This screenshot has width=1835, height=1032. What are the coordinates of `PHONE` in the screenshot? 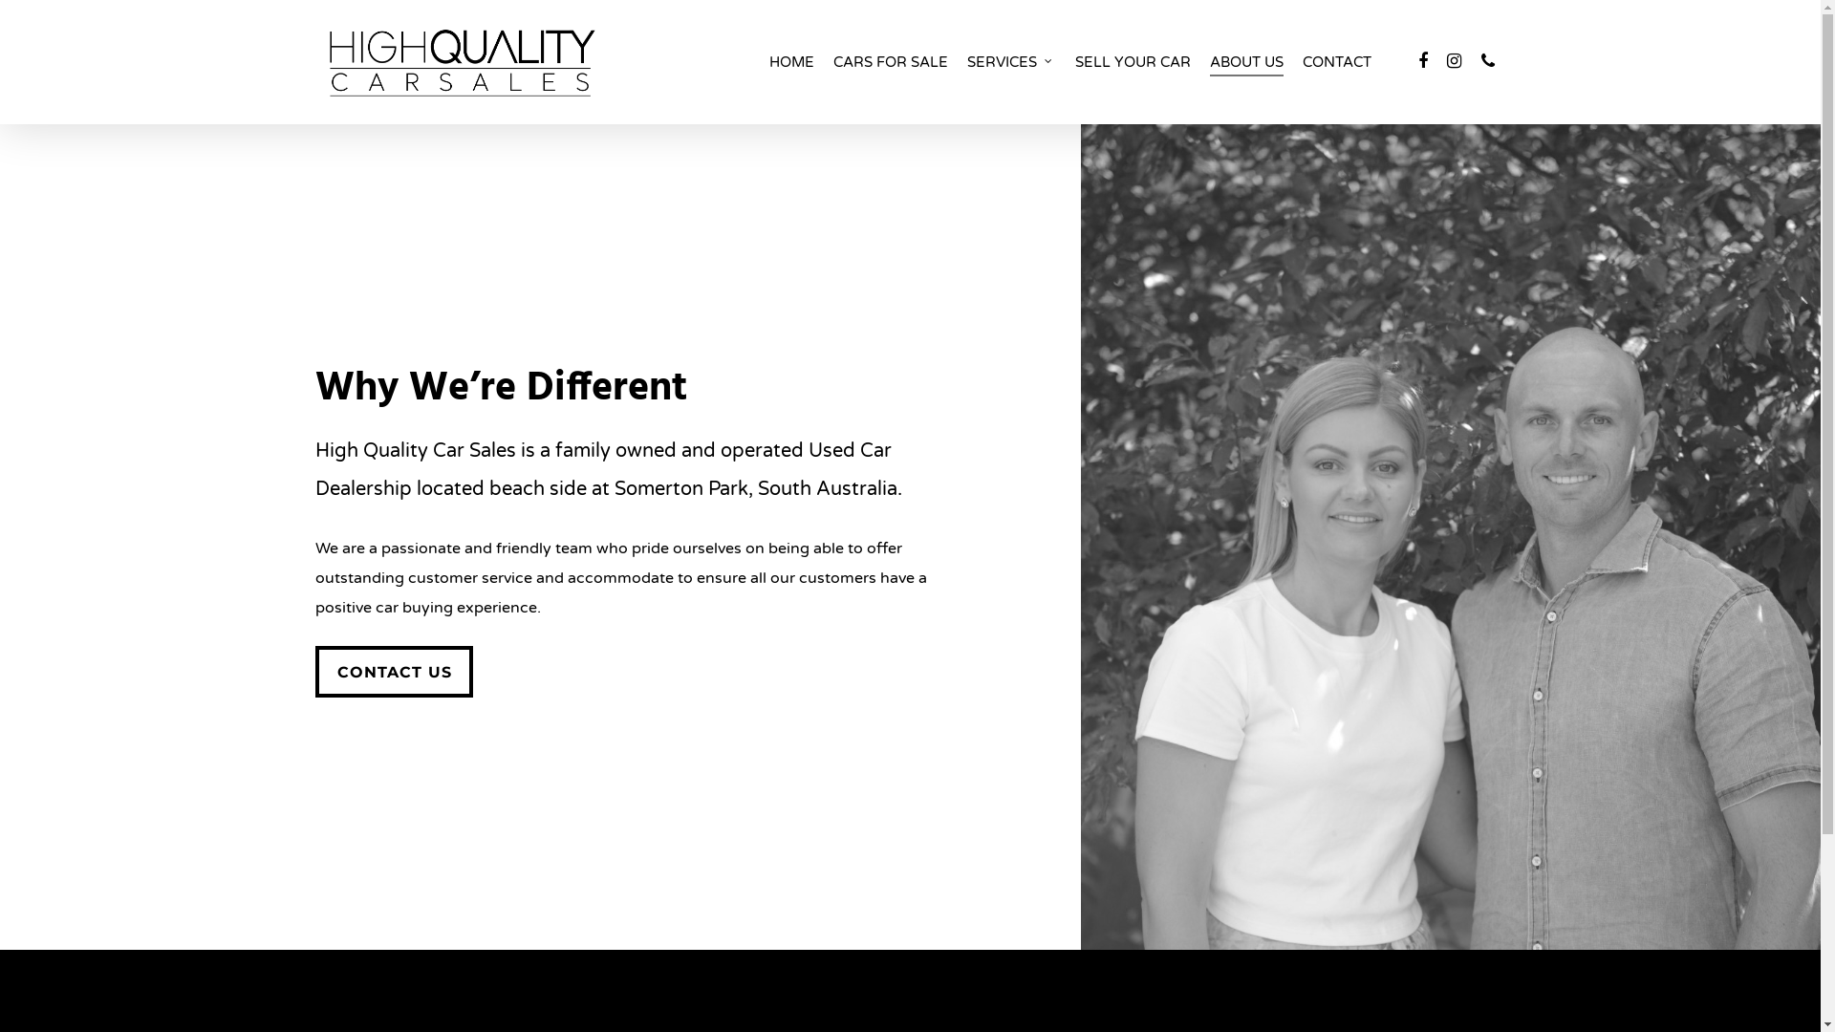 It's located at (1488, 62).